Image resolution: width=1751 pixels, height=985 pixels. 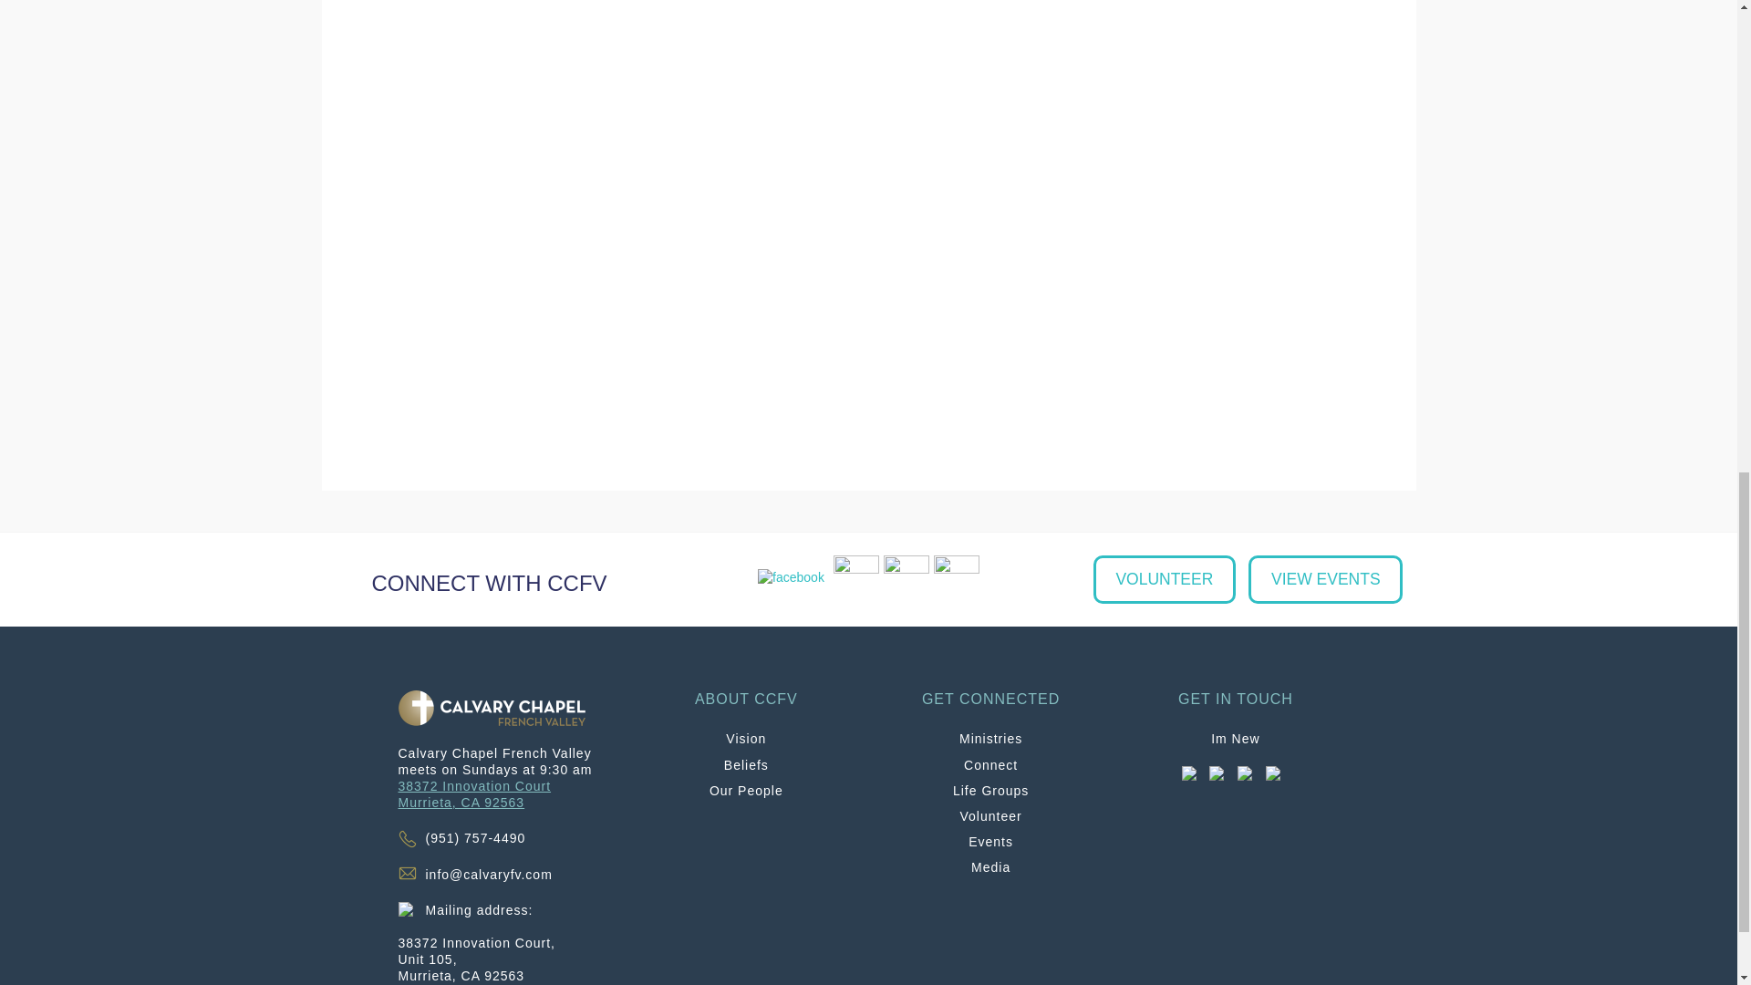 What do you see at coordinates (990, 764) in the screenshot?
I see `Our People` at bounding box center [990, 764].